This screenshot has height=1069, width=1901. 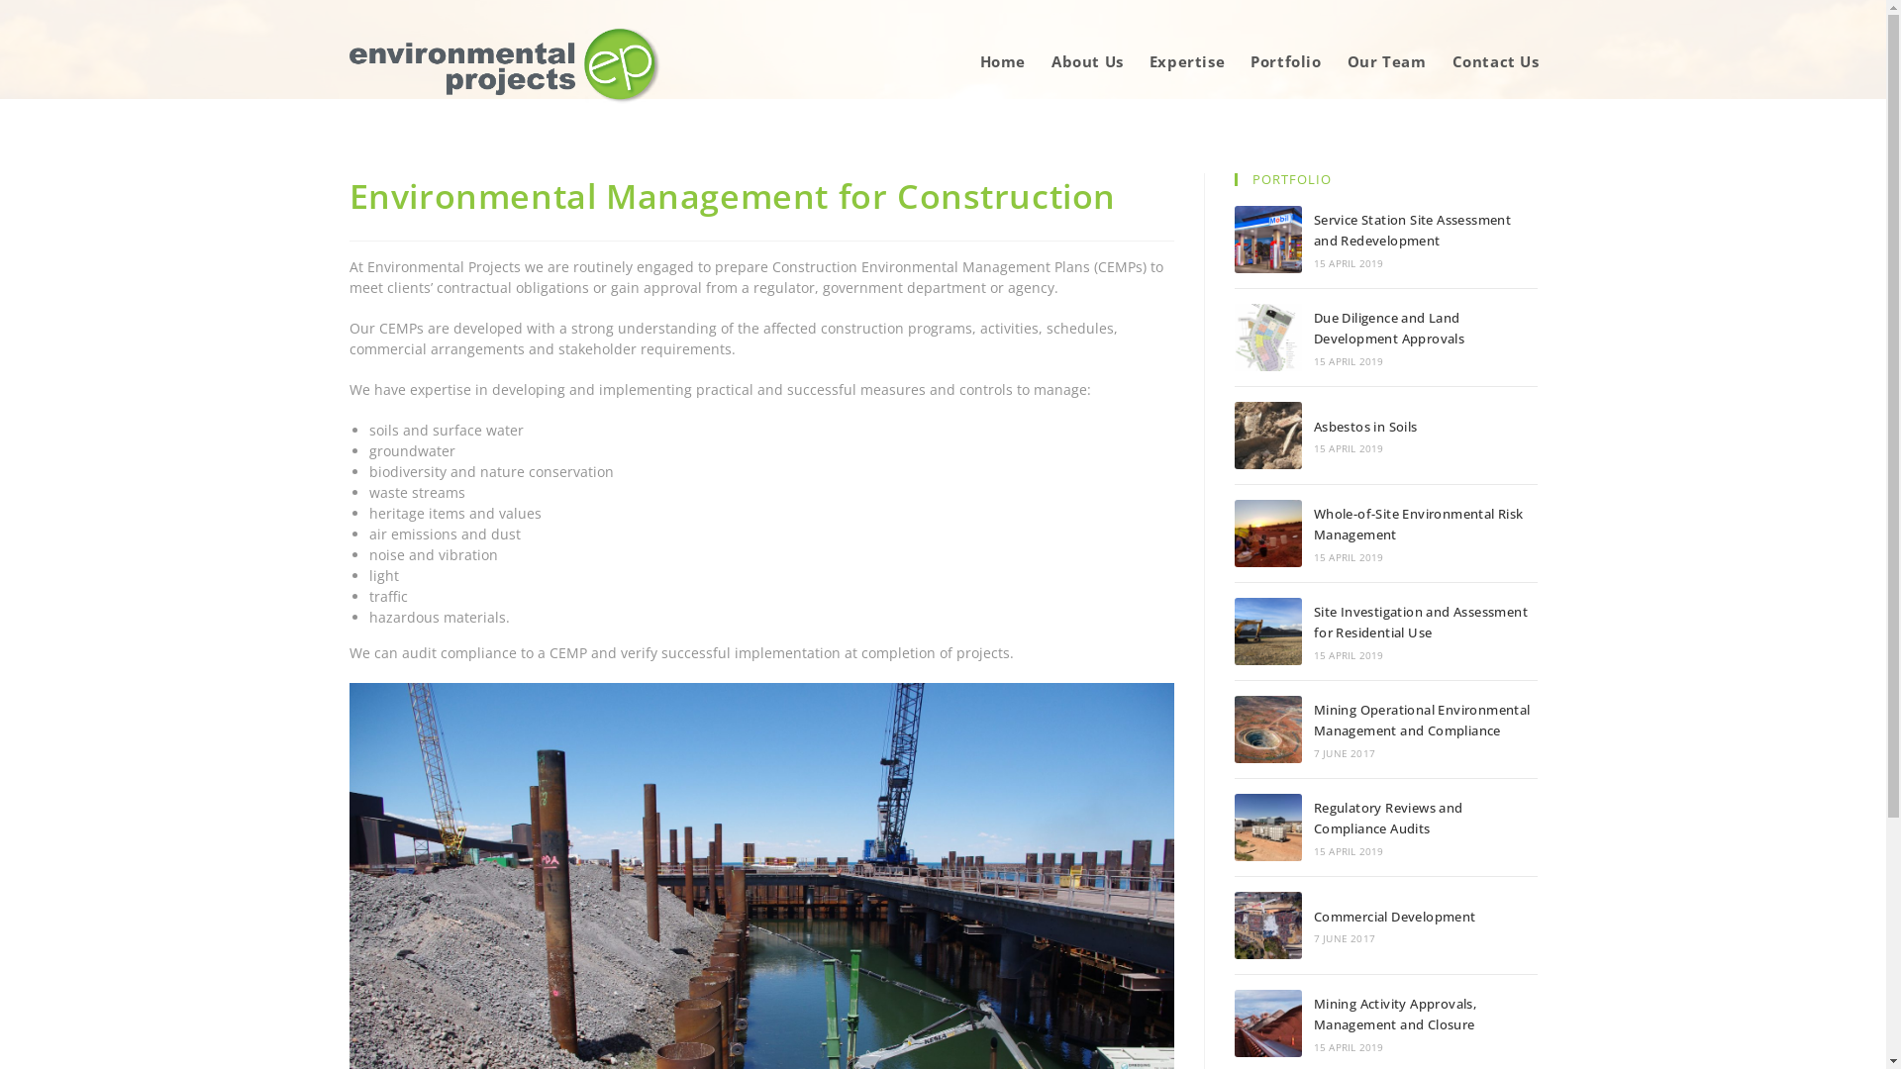 What do you see at coordinates (1267, 436) in the screenshot?
I see `Asbestos in Soils` at bounding box center [1267, 436].